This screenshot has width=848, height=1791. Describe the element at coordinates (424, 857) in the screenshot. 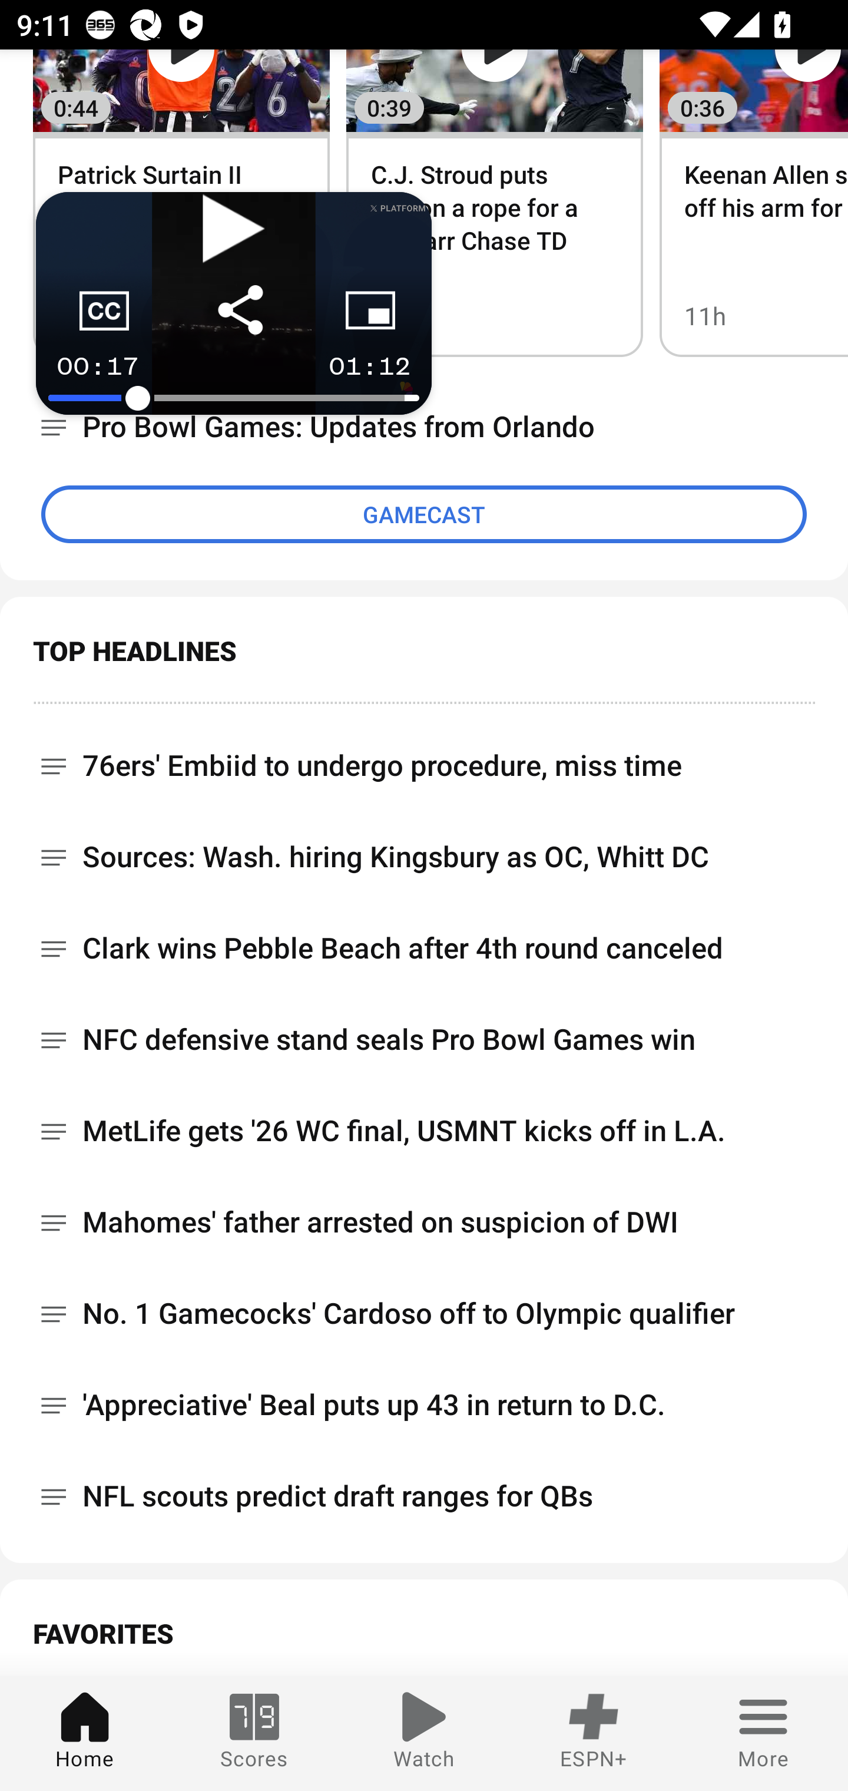

I see ` Sources: Wash. hiring Kingsbury as OC, Whitt DC` at that location.